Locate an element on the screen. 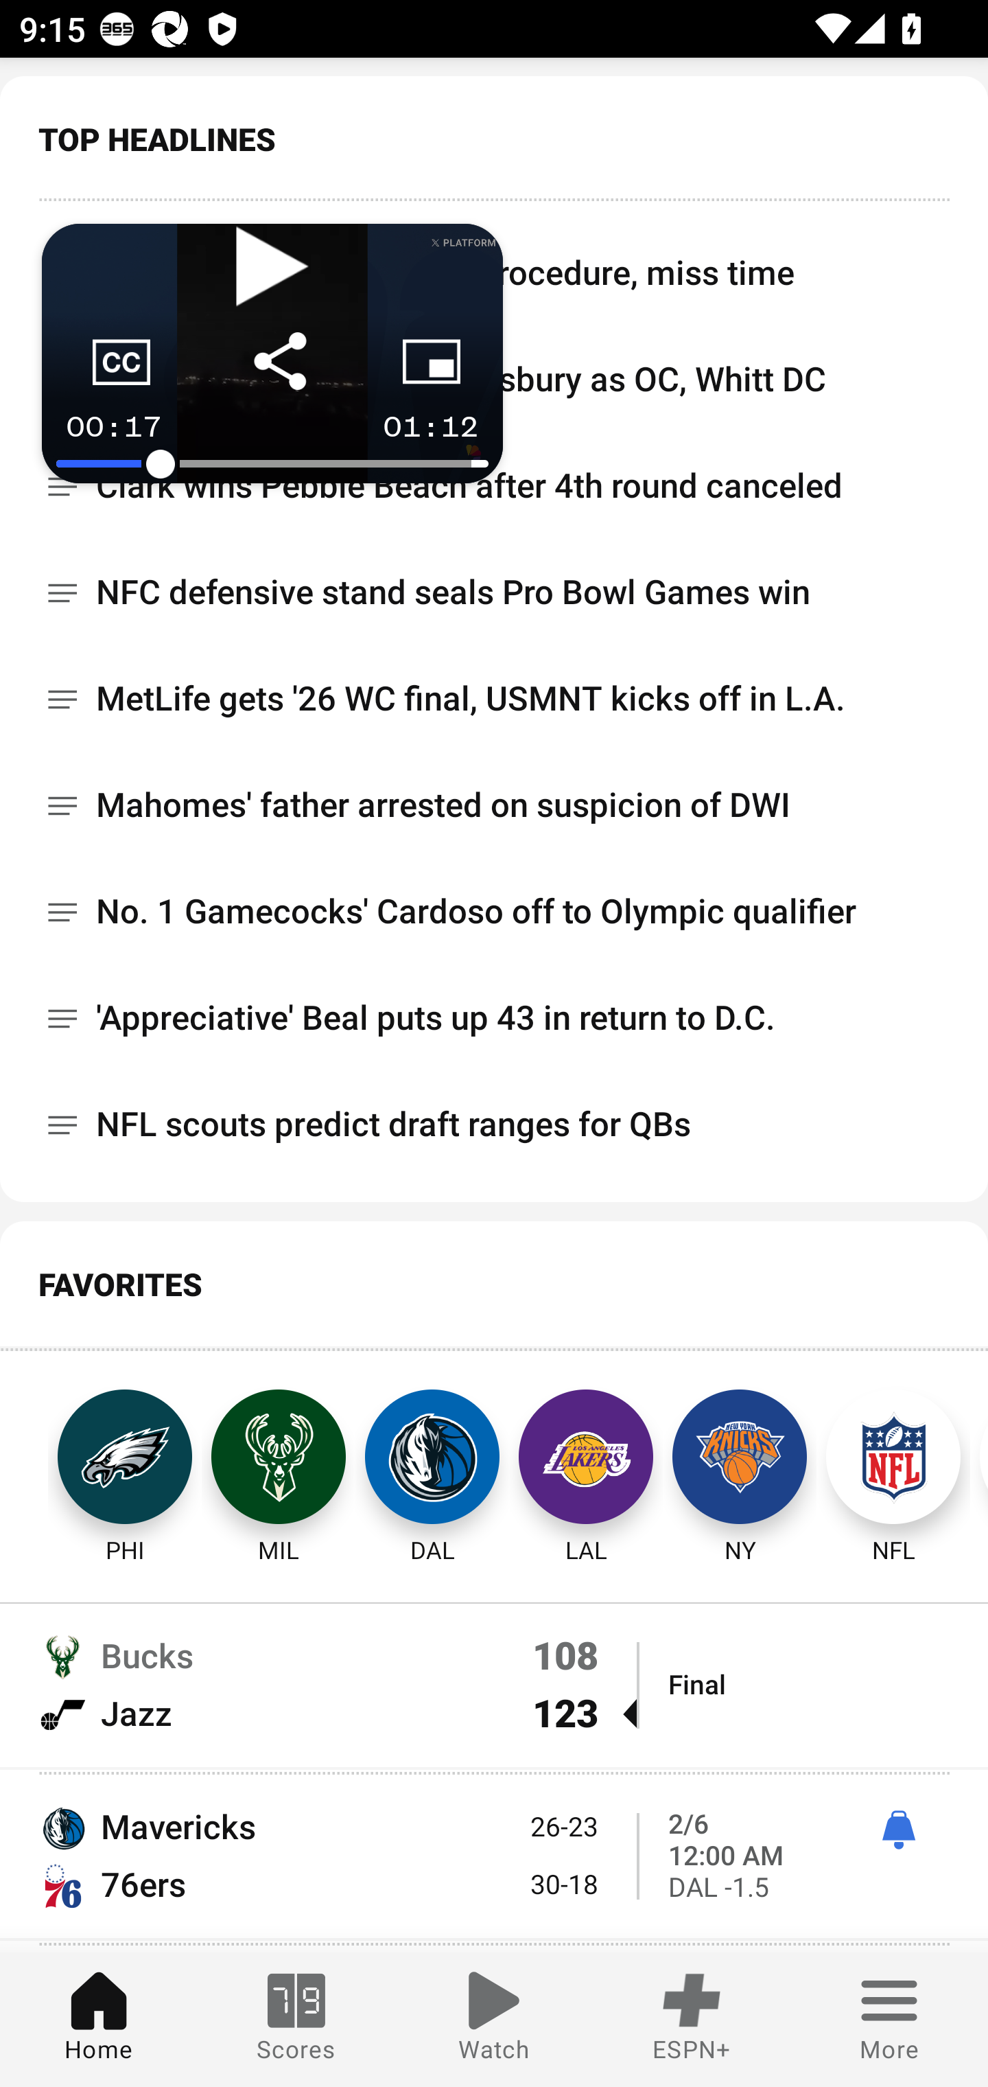 This screenshot has height=2087, width=988. MIL Milwaukee Bucks is located at coordinates (279, 1457).